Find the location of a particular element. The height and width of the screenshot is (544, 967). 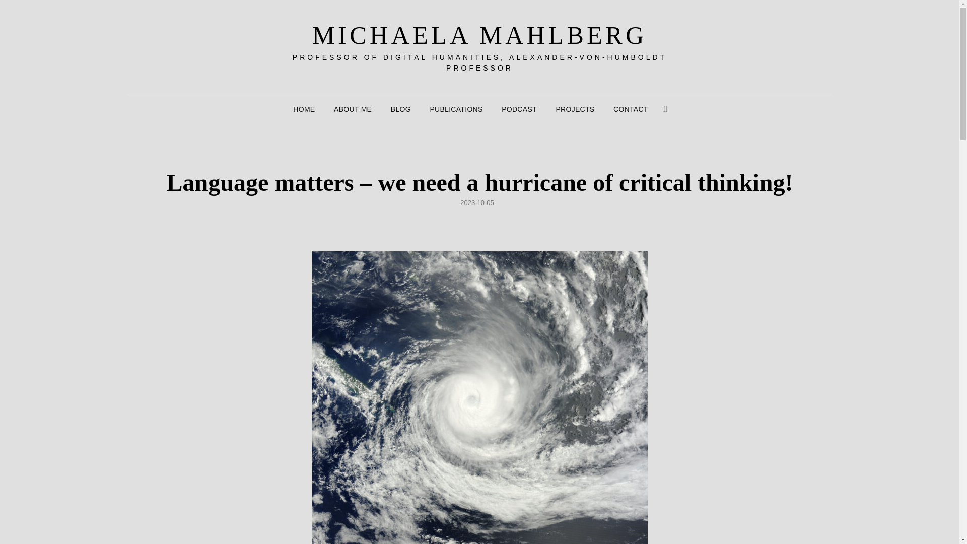

PROJECTS is located at coordinates (575, 109).